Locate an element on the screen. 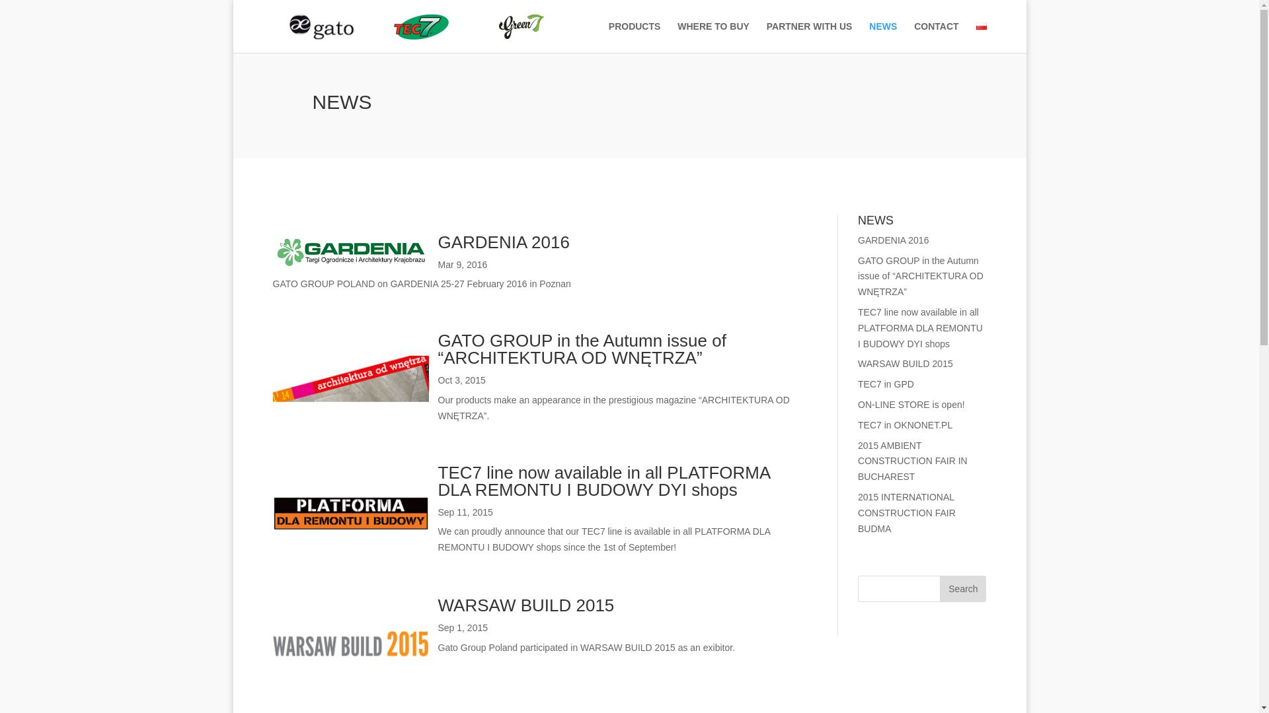  CONTACT is located at coordinates (936, 37).